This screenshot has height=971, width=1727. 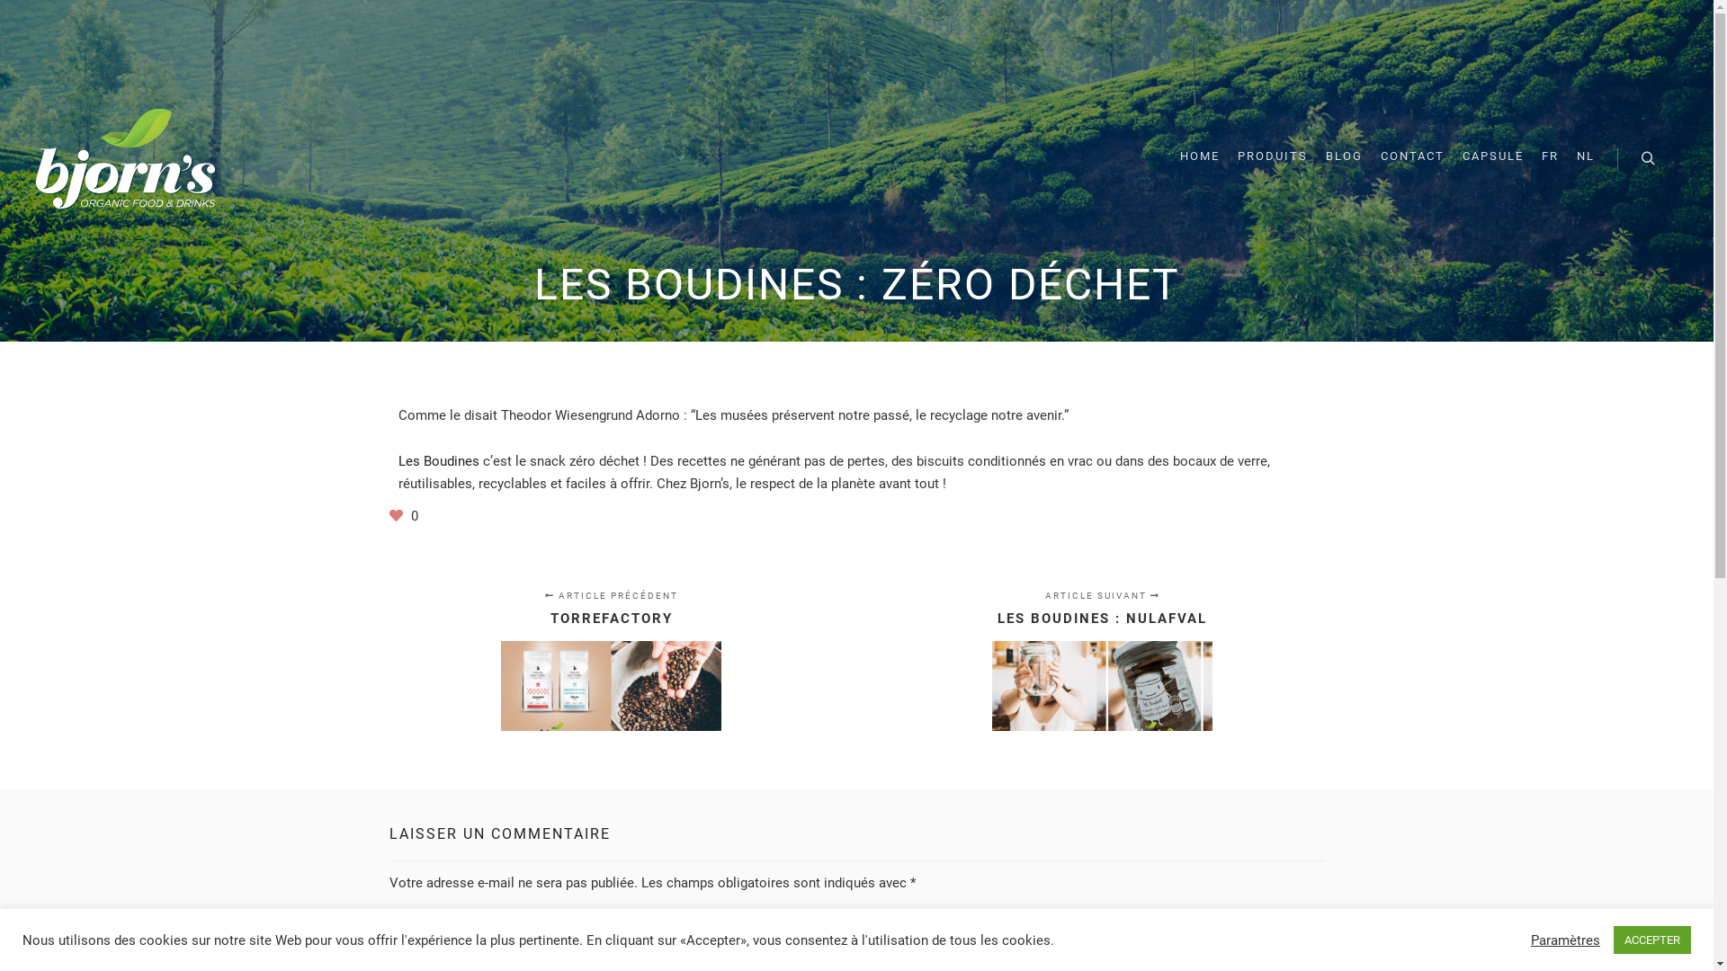 I want to click on CONTACT, so click(x=1412, y=156).